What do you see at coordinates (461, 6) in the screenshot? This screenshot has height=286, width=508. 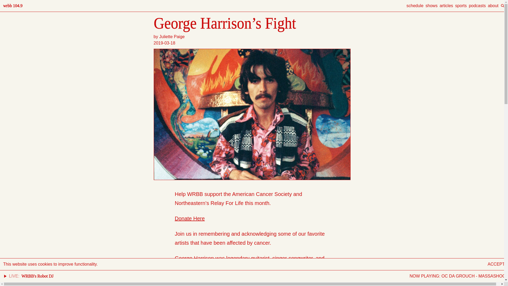 I see `sports` at bounding box center [461, 6].